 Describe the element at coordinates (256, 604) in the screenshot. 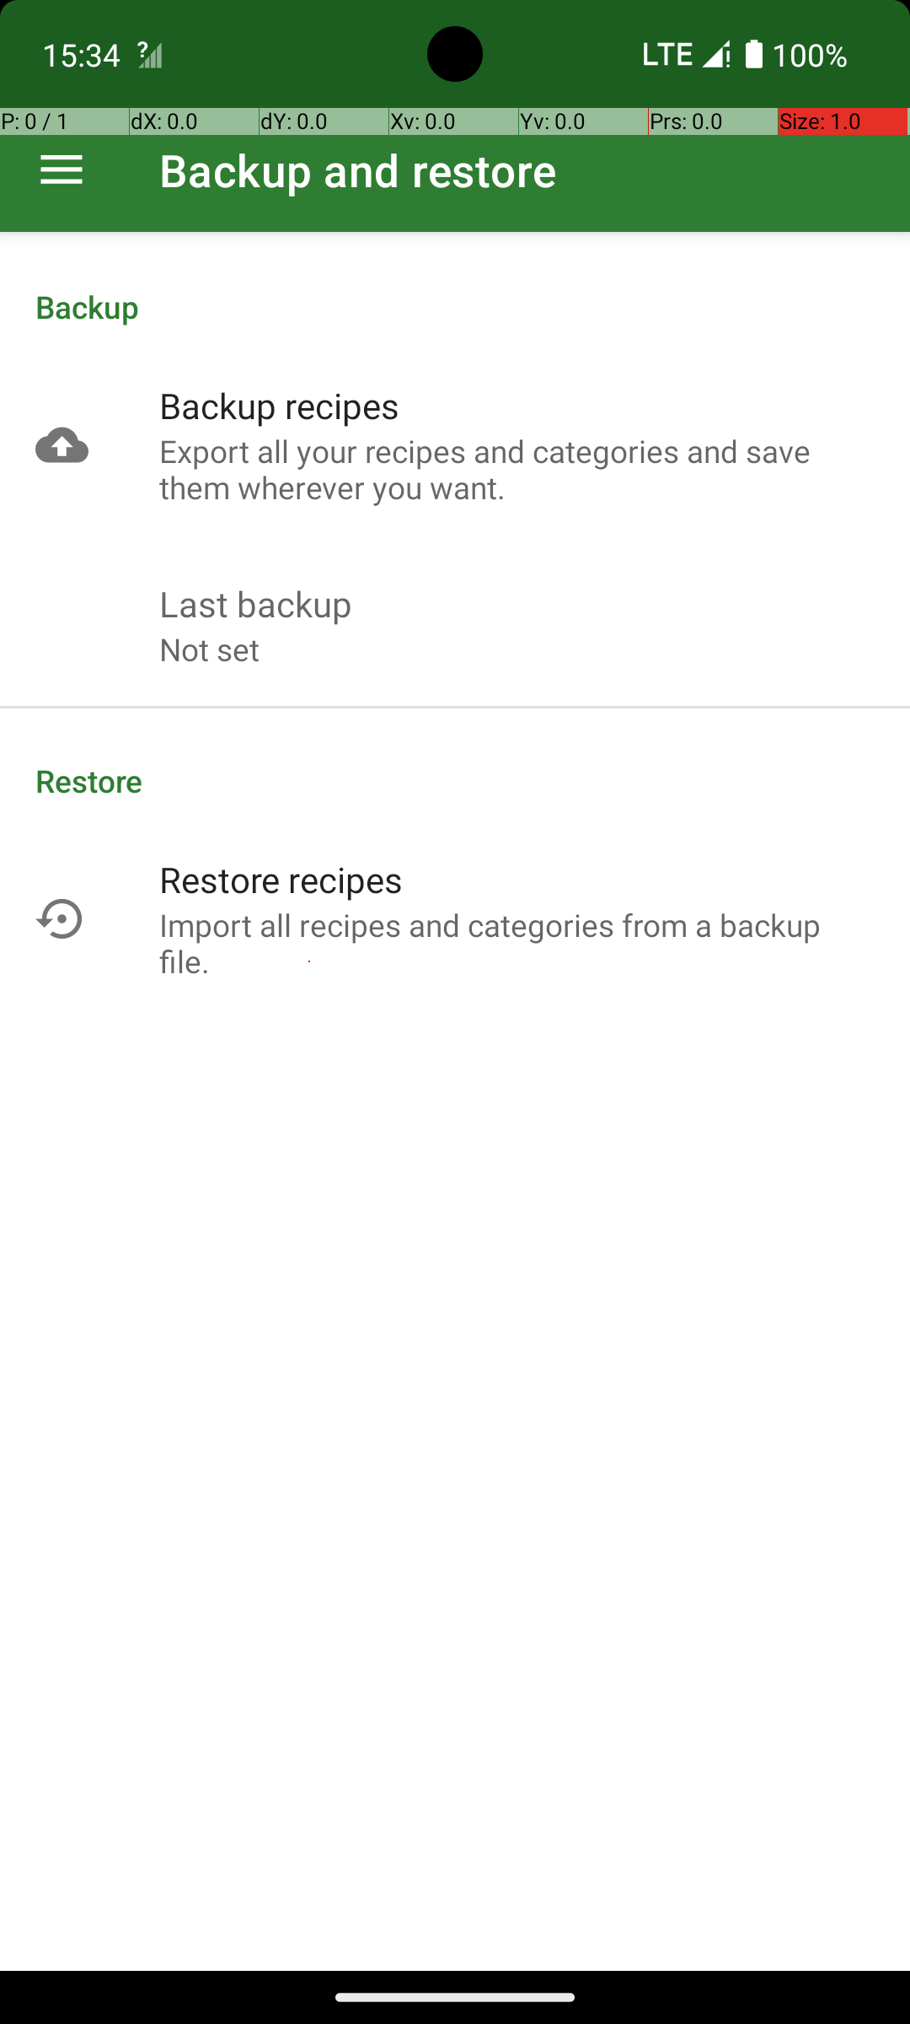

I see `Last backup` at that location.